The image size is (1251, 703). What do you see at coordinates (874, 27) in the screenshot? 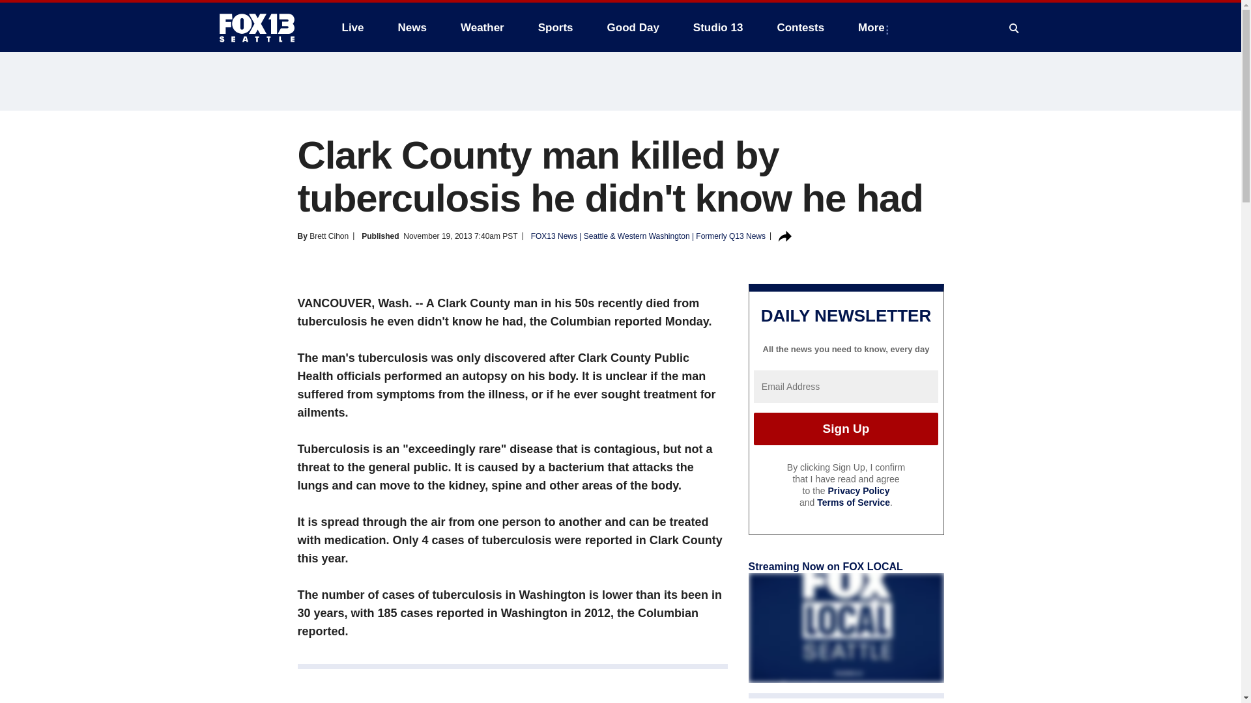
I see `More` at bounding box center [874, 27].